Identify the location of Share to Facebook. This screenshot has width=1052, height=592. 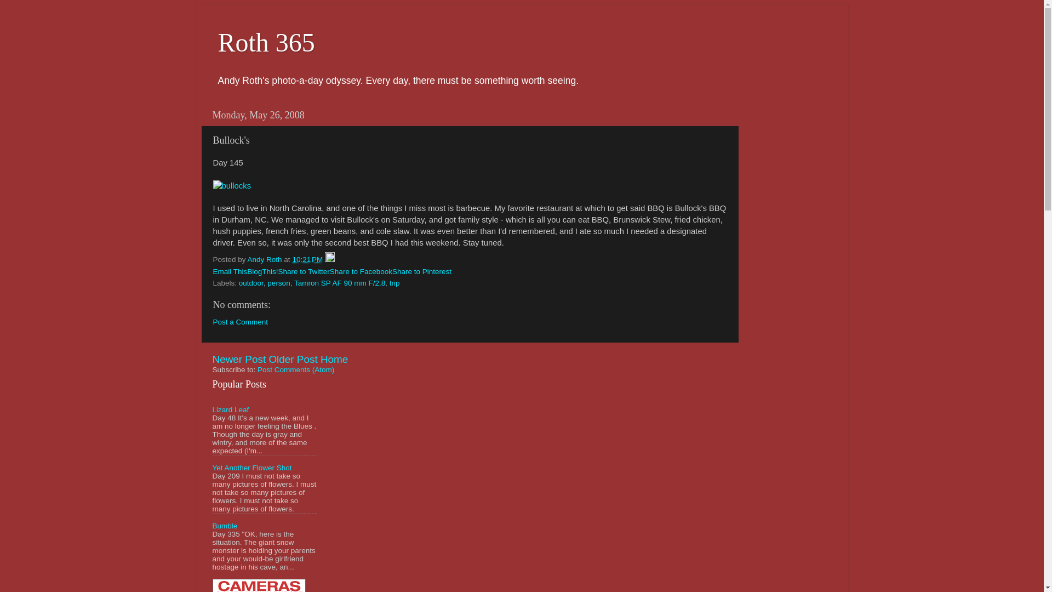
(361, 272).